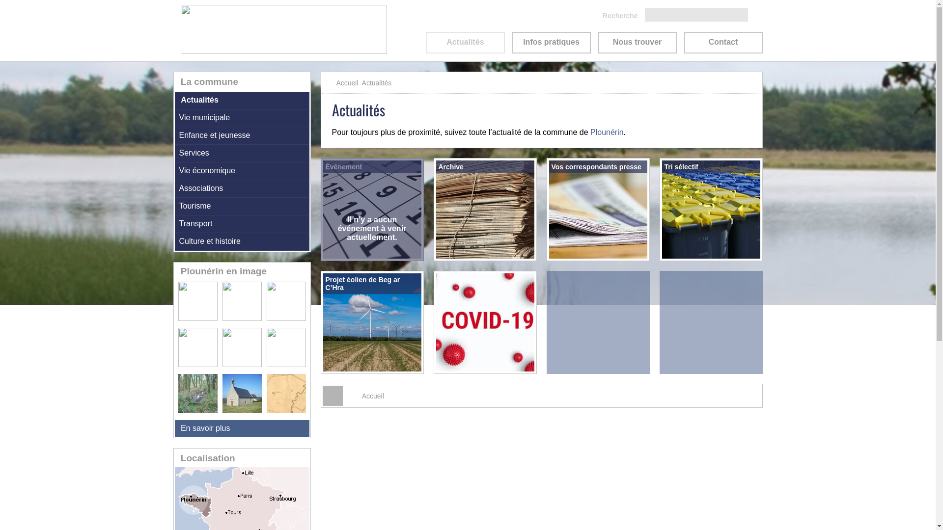  I want to click on Nous trouver, so click(638, 43).